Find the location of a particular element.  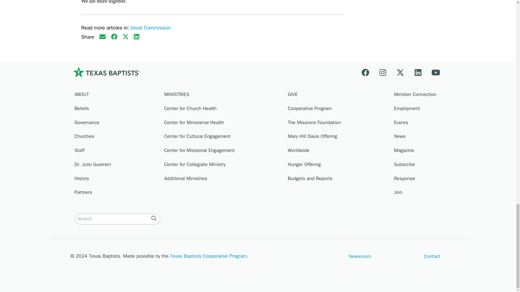

Beliefs is located at coordinates (116, 110).